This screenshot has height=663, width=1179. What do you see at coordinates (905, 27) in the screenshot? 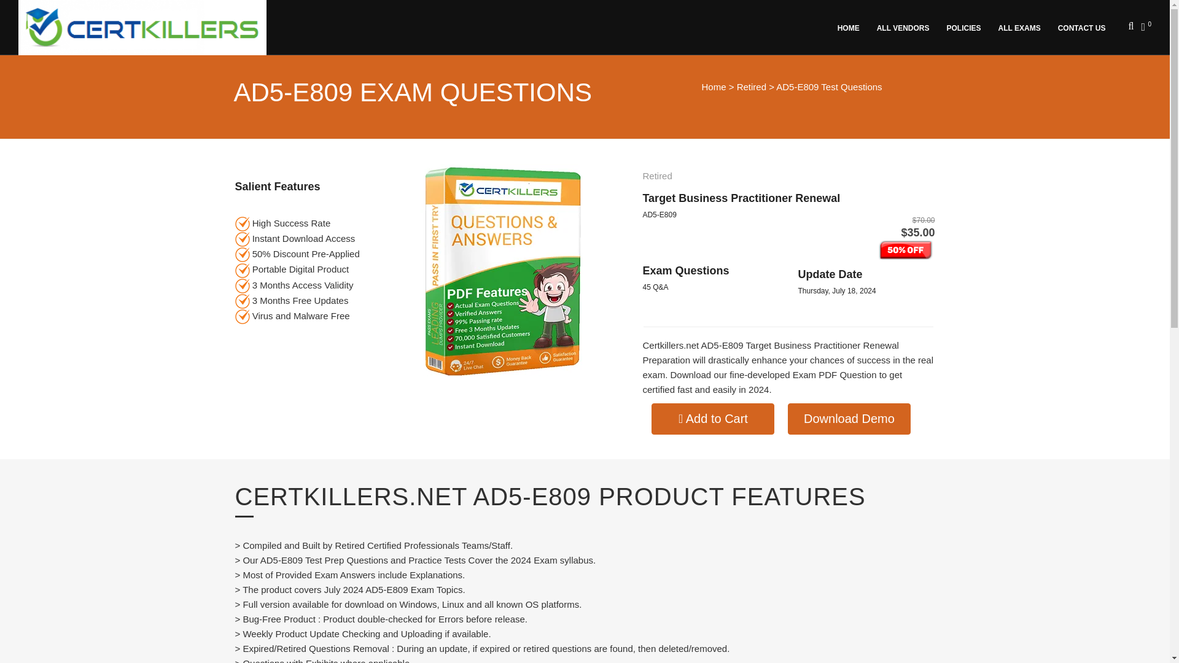
I see `ALL VENDORS` at bounding box center [905, 27].